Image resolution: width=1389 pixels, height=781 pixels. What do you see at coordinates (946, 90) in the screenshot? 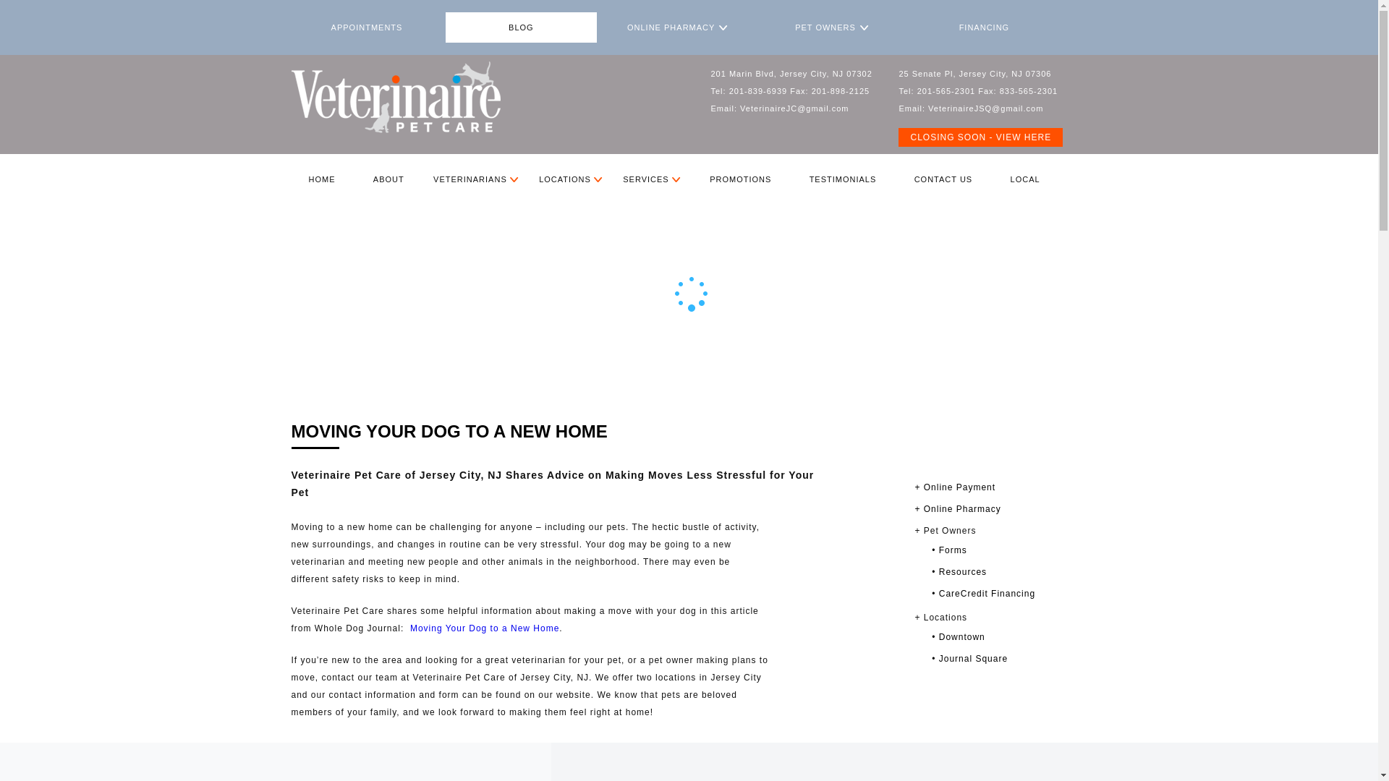
I see `201-565-2301` at bounding box center [946, 90].